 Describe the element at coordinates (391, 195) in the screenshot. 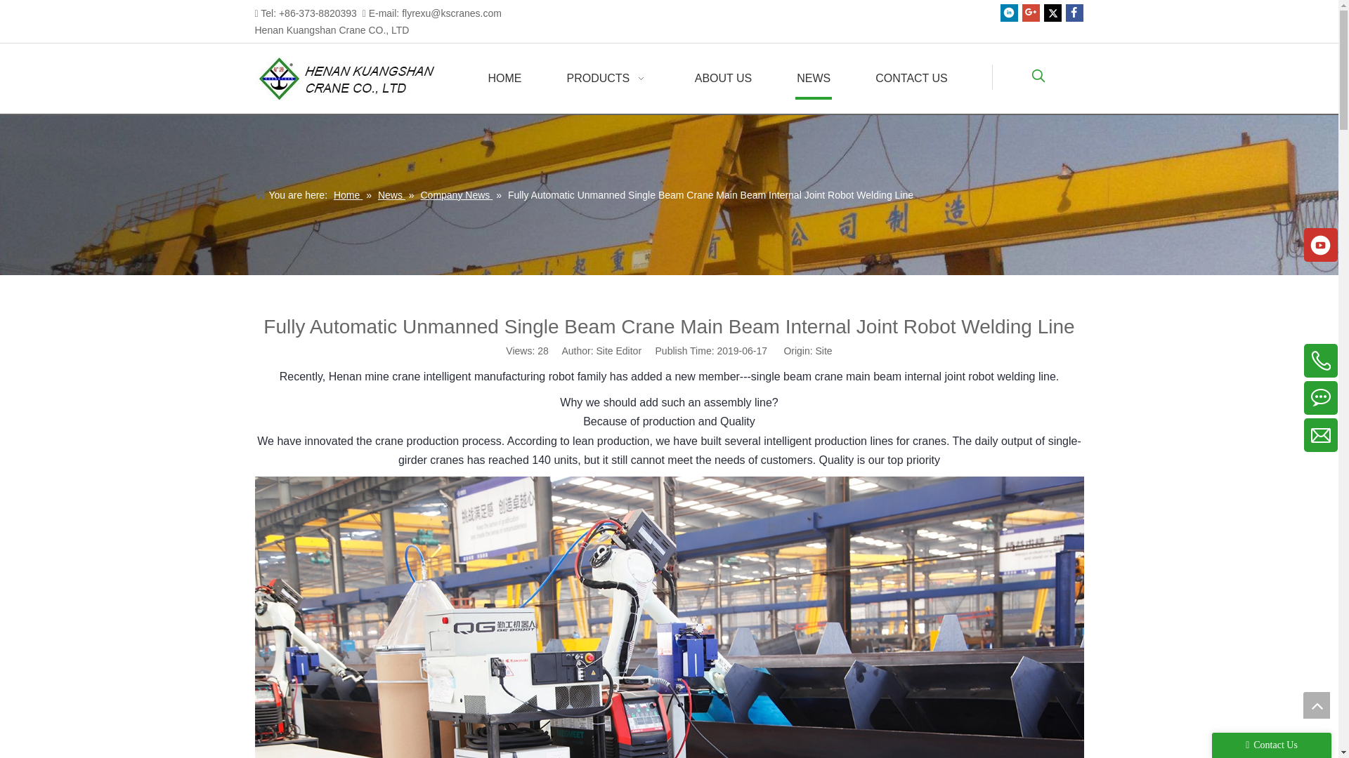

I see `News` at that location.